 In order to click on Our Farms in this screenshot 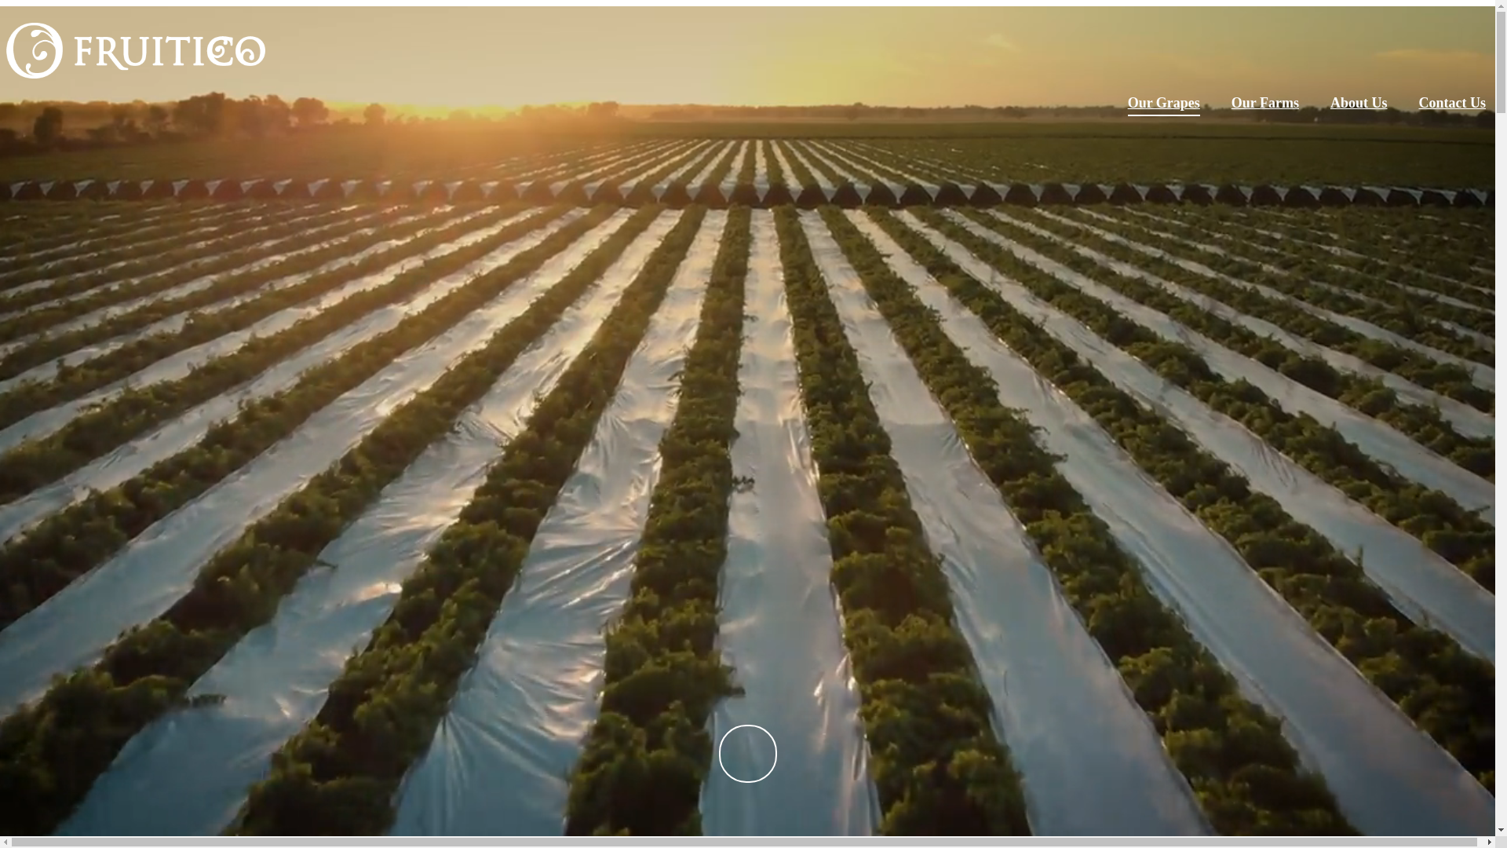, I will do `click(1265, 105)`.